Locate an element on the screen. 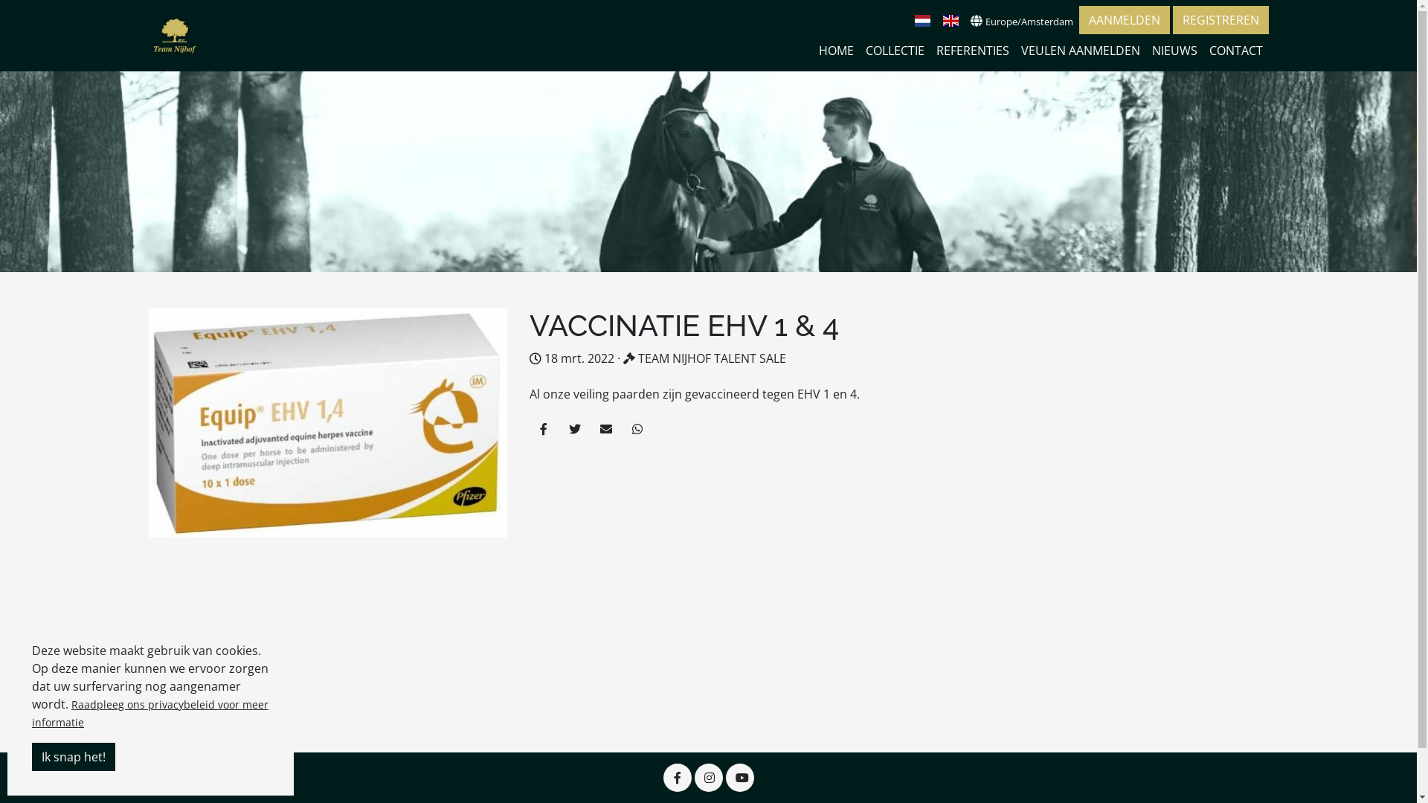  Europe/Amsterdam is located at coordinates (1021, 21).